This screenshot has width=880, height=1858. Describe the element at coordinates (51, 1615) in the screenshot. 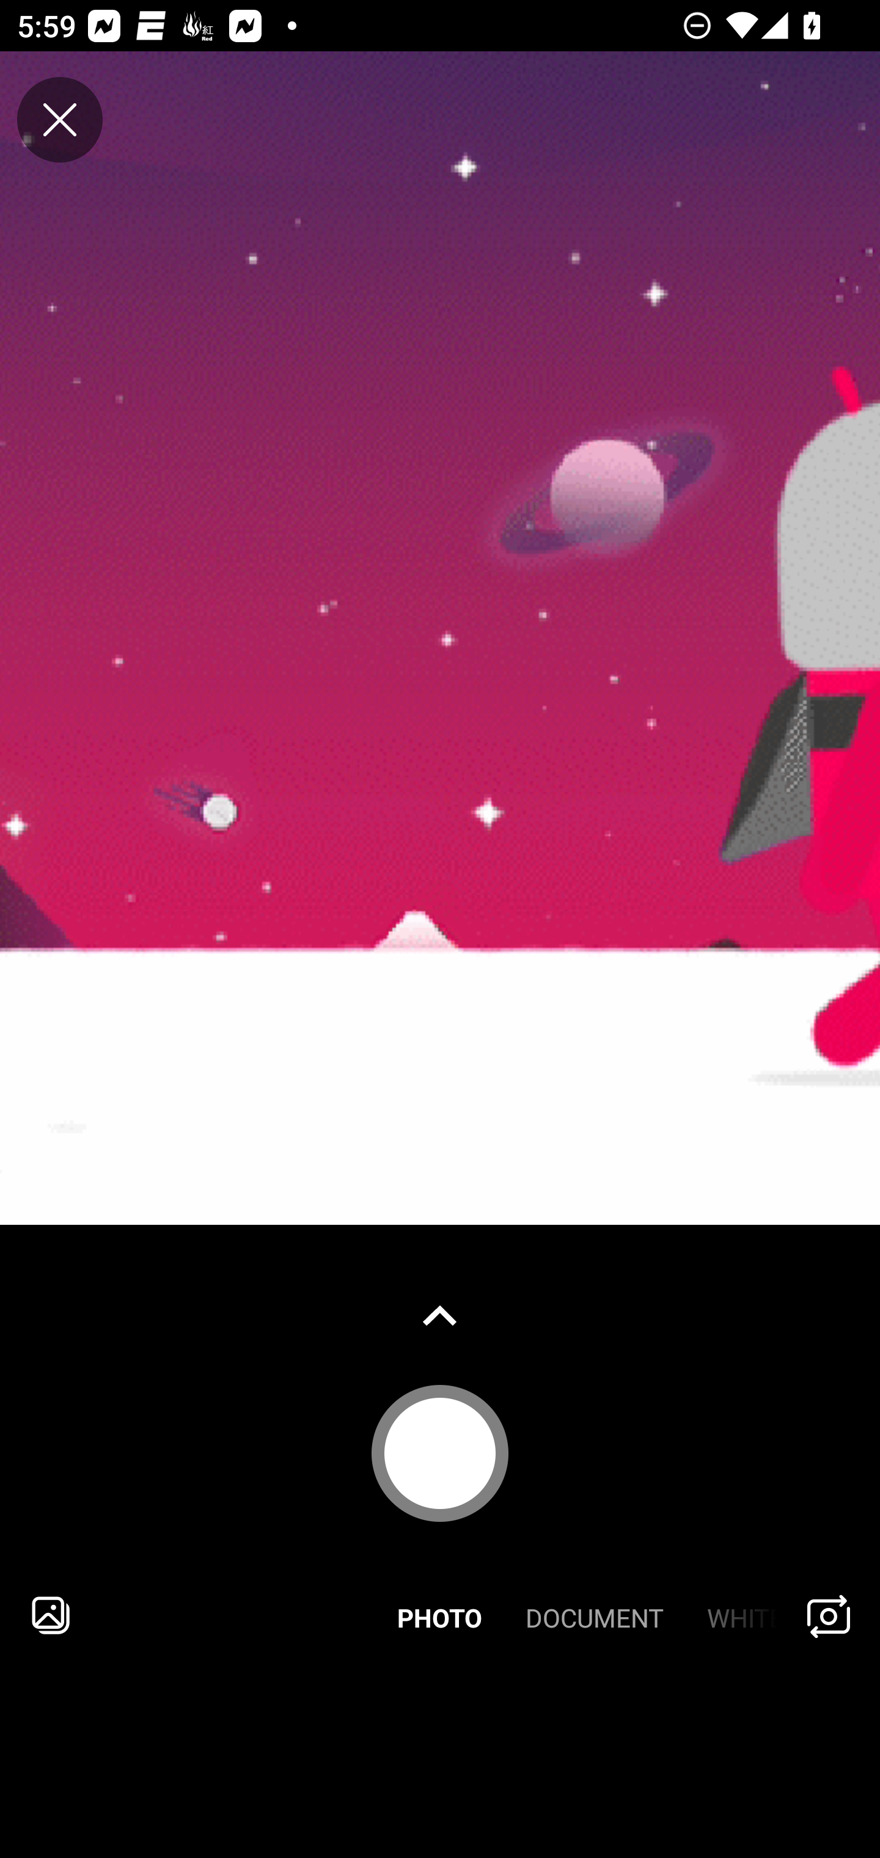

I see `Import` at that location.